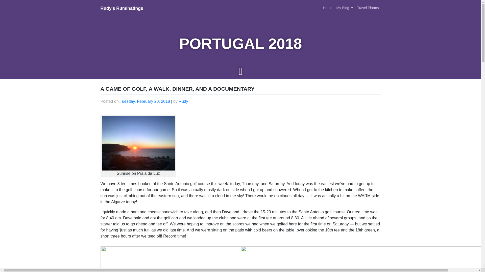  Describe the element at coordinates (327, 8) in the screenshot. I see `Home` at that location.